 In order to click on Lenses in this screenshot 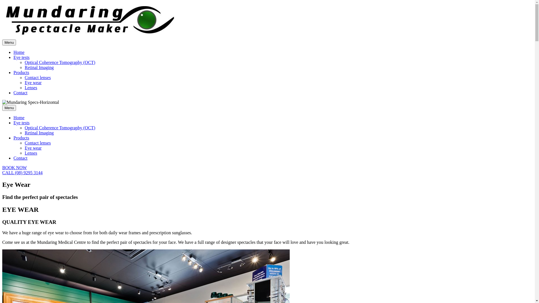, I will do `click(31, 88)`.